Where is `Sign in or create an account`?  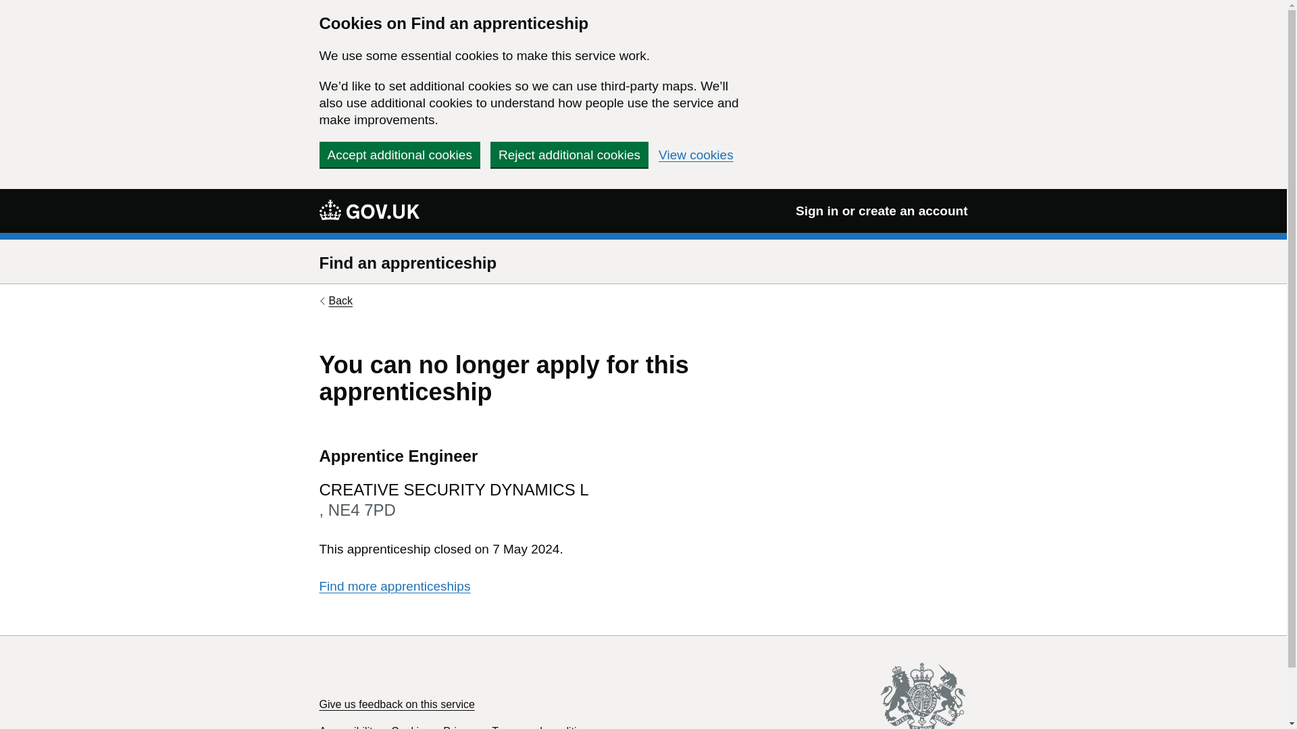
Sign in or create an account is located at coordinates (882, 211).